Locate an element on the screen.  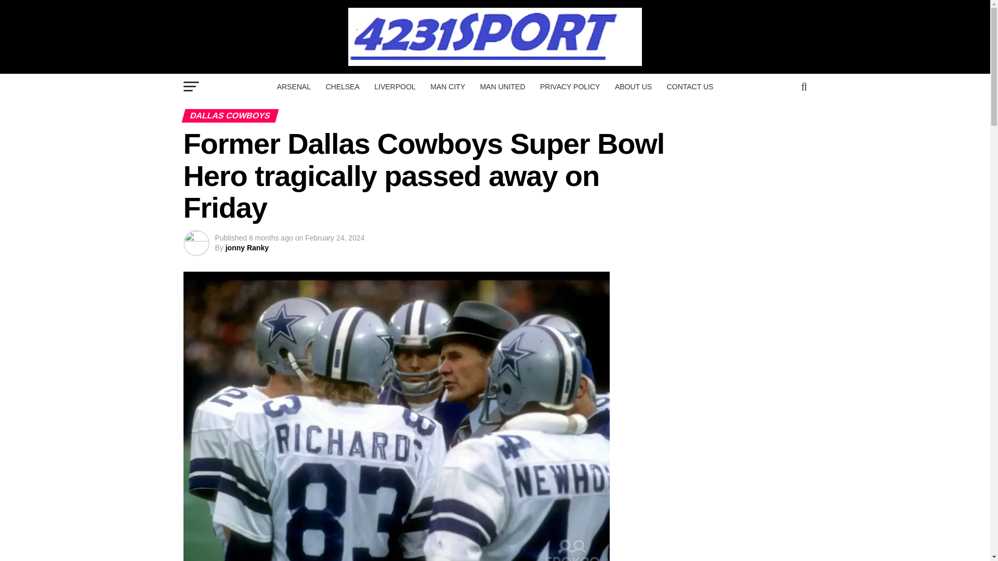
CONTACT US is located at coordinates (690, 86).